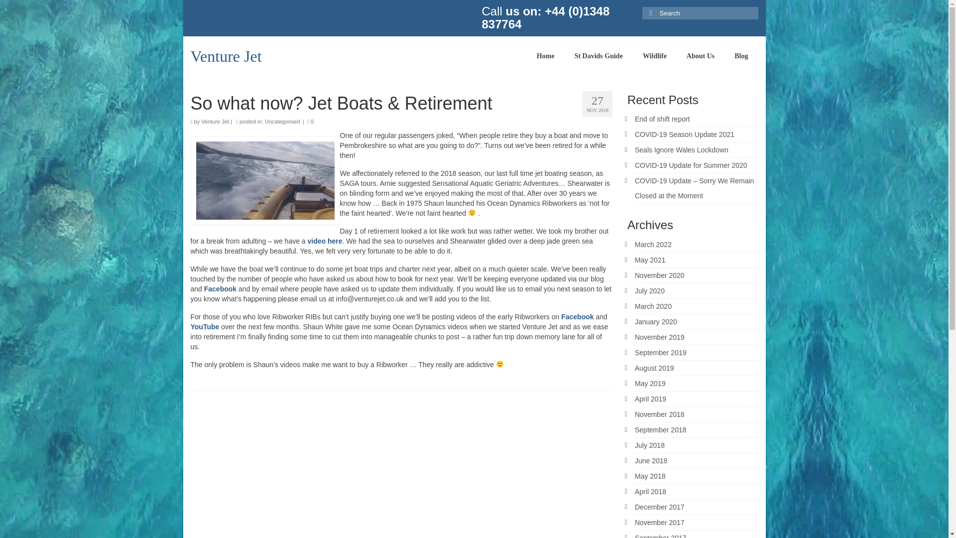 The width and height of the screenshot is (956, 538). Describe the element at coordinates (282, 121) in the screenshot. I see `Uncategorised` at that location.